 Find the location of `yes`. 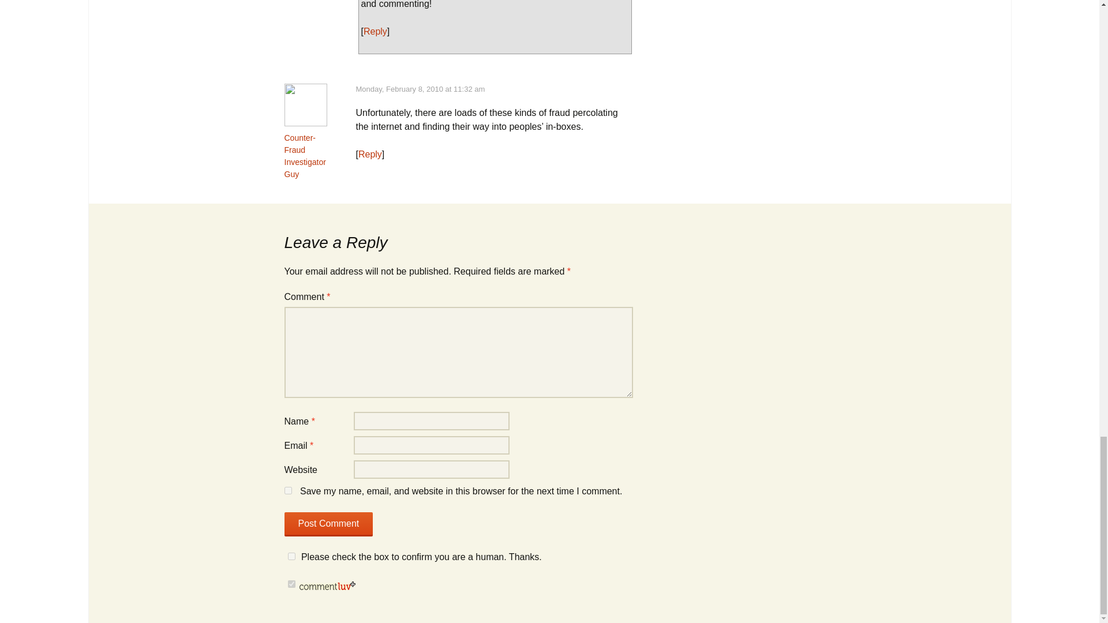

yes is located at coordinates (287, 490).